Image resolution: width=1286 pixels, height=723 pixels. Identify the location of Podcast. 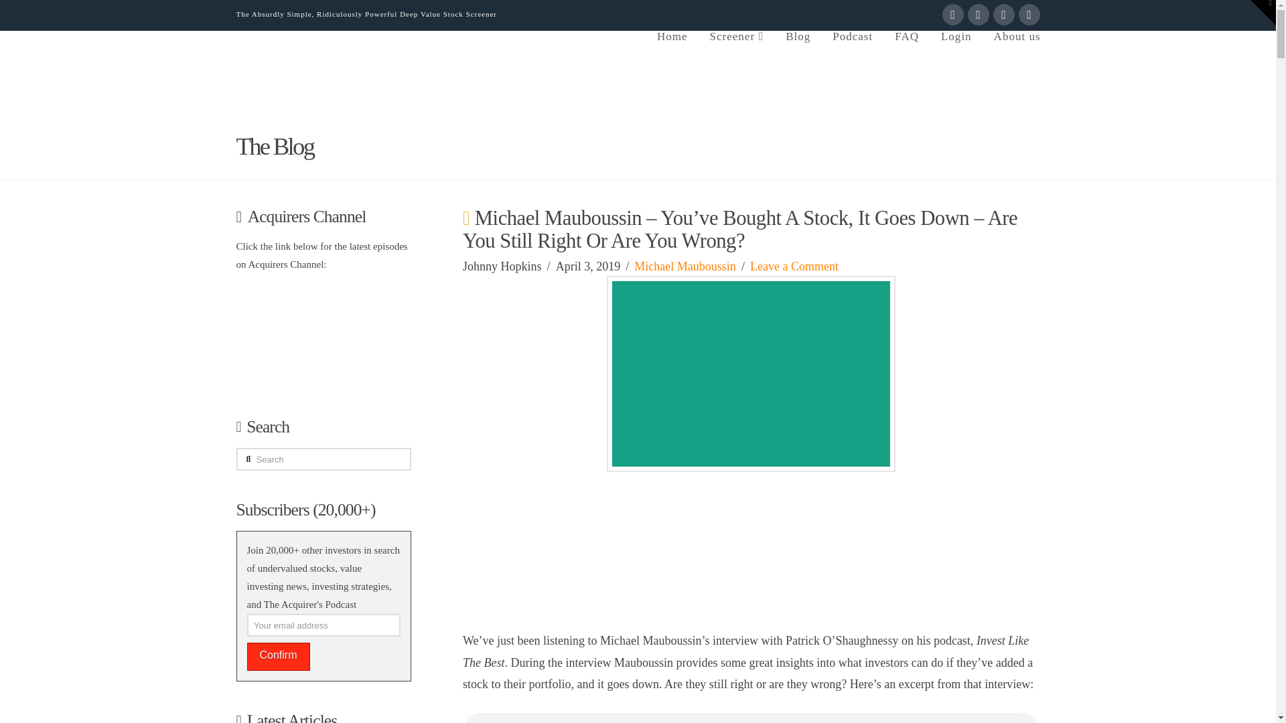
(852, 58).